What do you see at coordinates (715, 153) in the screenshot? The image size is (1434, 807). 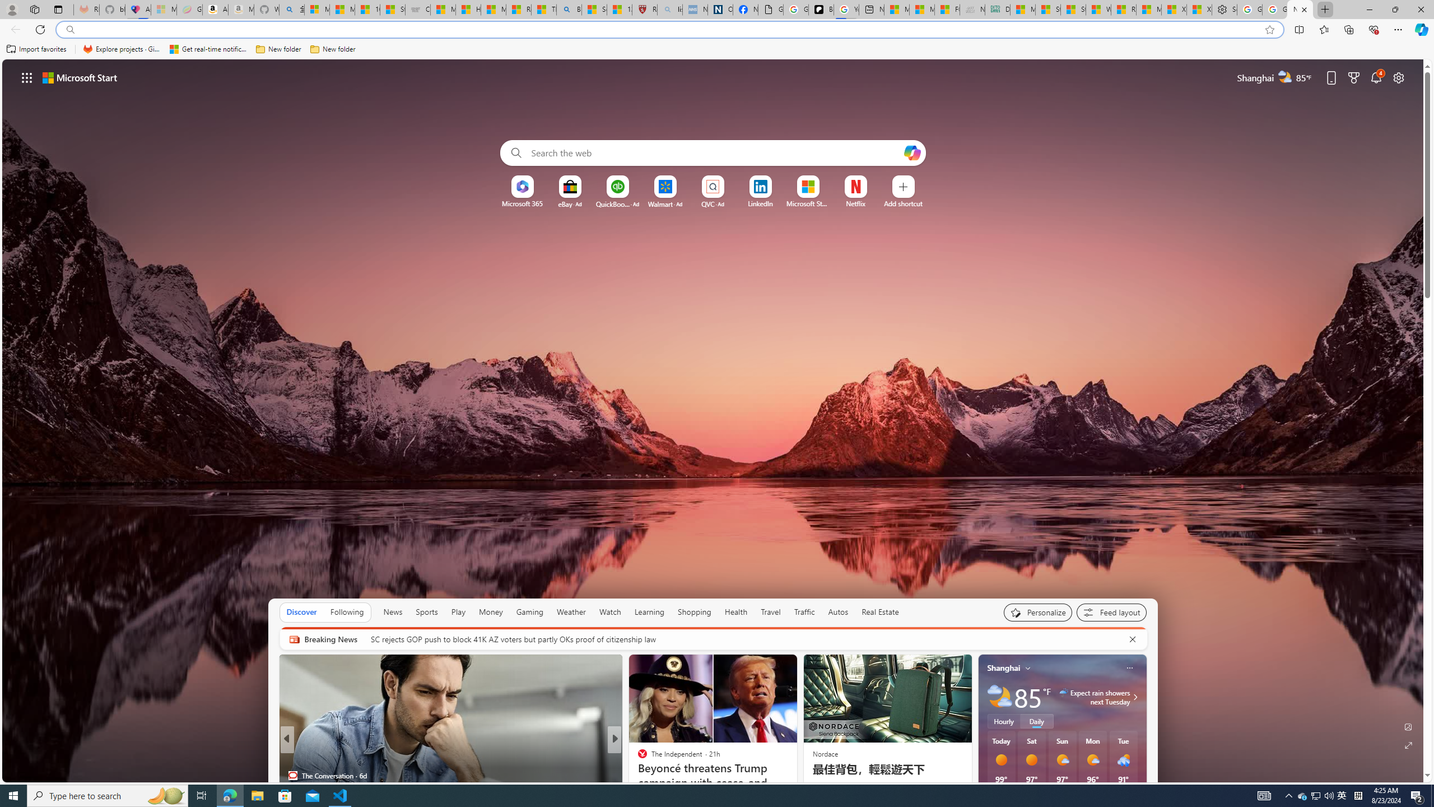 I see `Enter your search term` at bounding box center [715, 153].